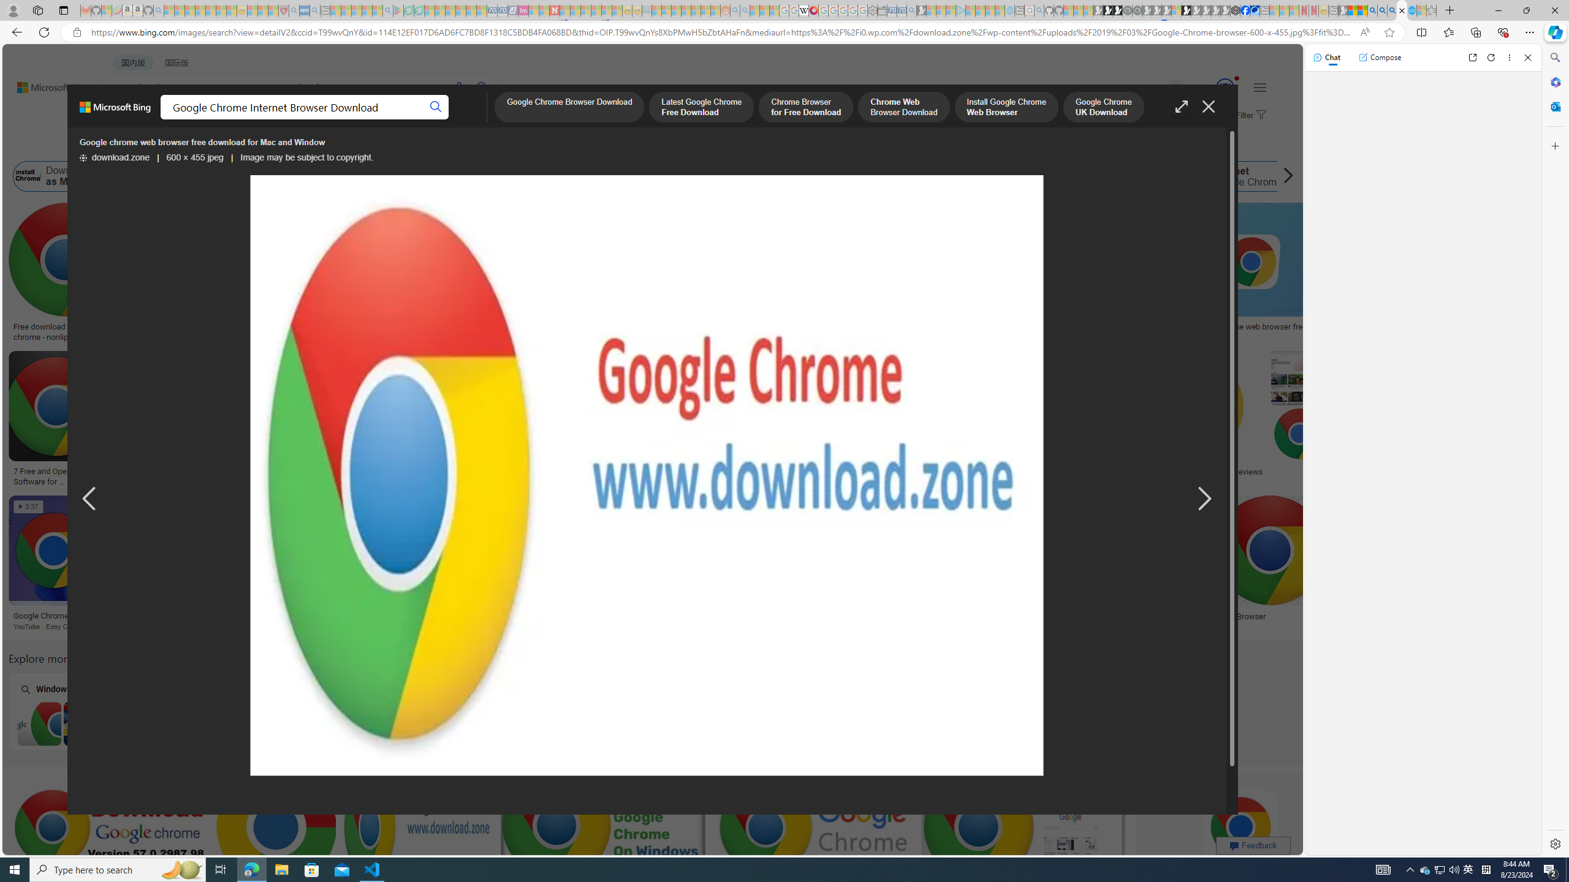 The image size is (1569, 882). What do you see at coordinates (713, 723) in the screenshot?
I see `Chrome Browser Download Apk for PC Windows 10` at bounding box center [713, 723].